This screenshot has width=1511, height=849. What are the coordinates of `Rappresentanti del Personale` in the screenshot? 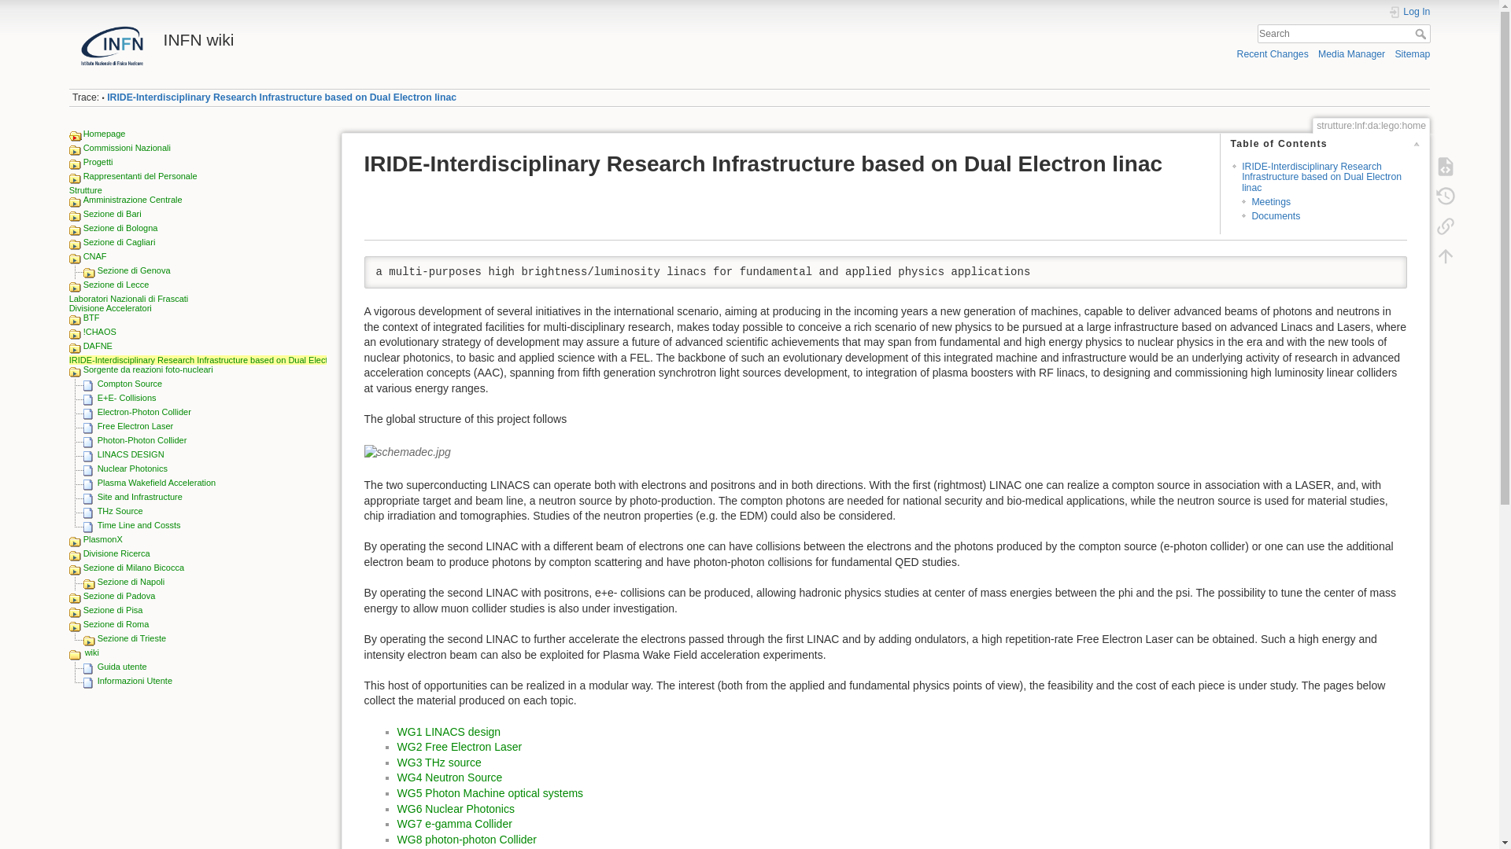 It's located at (140, 176).